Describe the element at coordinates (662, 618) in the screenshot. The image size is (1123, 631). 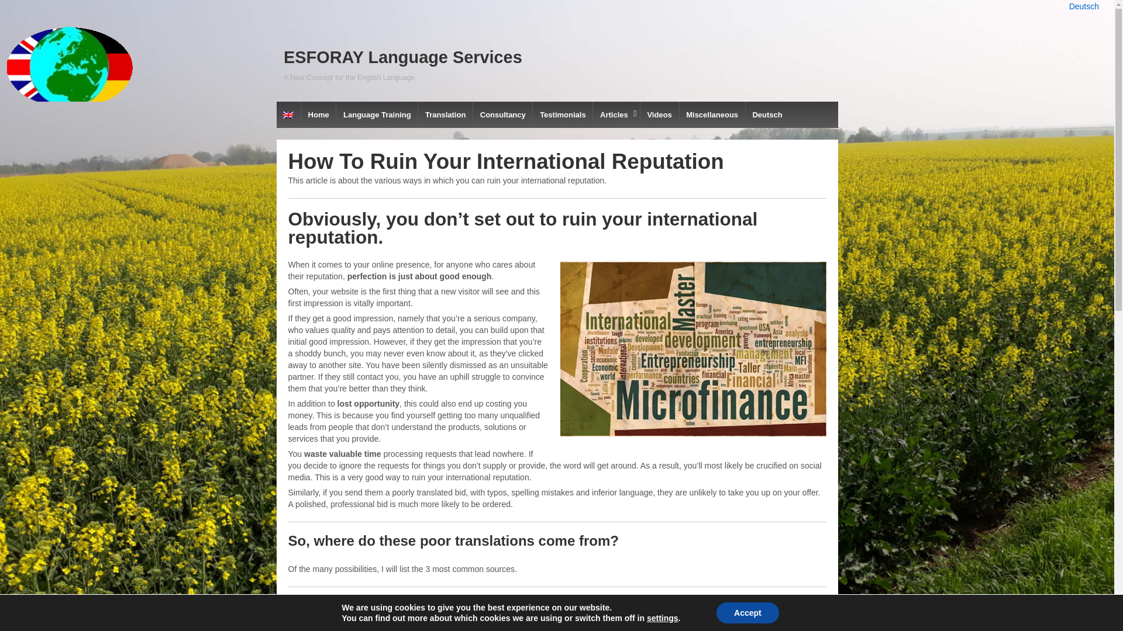
I see `settings` at that location.